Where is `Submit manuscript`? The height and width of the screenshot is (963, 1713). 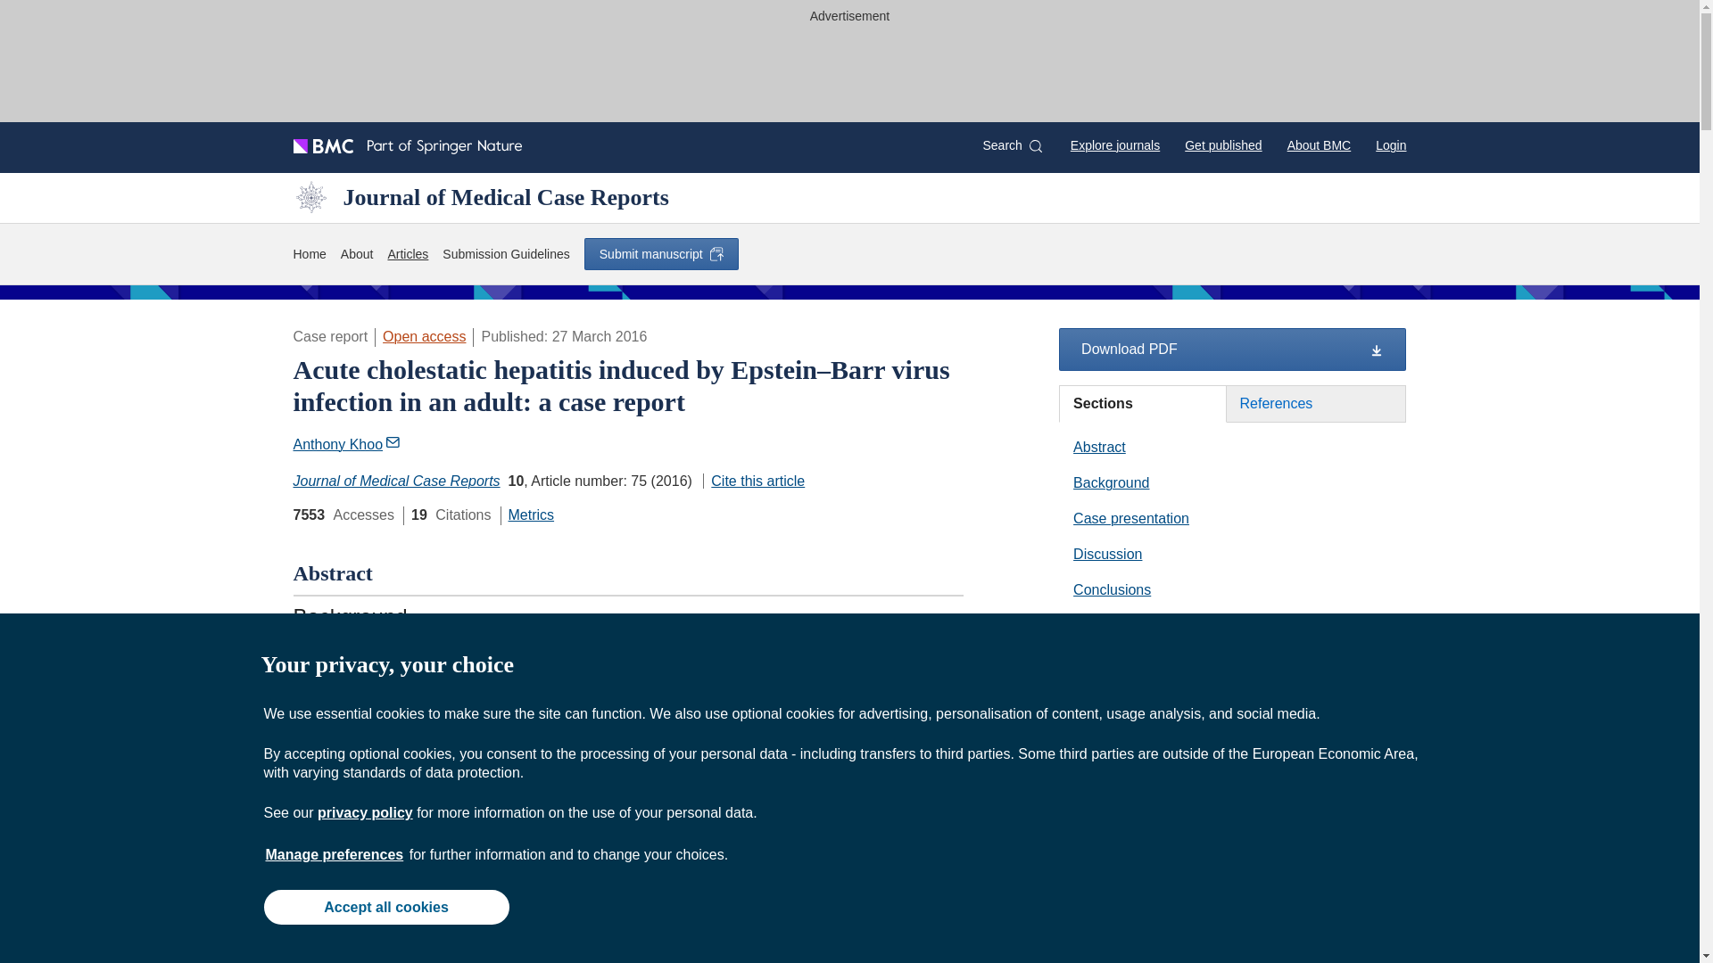
Submit manuscript is located at coordinates (660, 253).